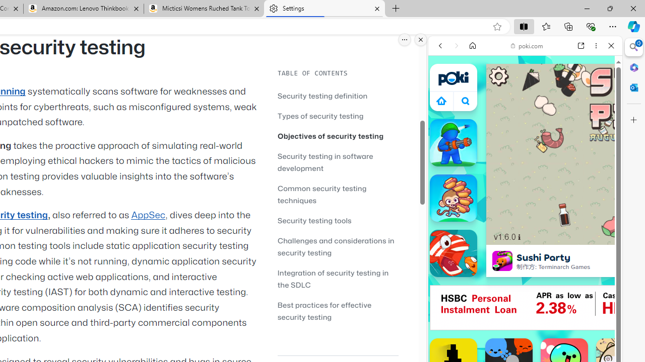 The height and width of the screenshot is (362, 645). I want to click on Class: B_5ykBA46kDOxiz_R9wm, so click(466, 101).